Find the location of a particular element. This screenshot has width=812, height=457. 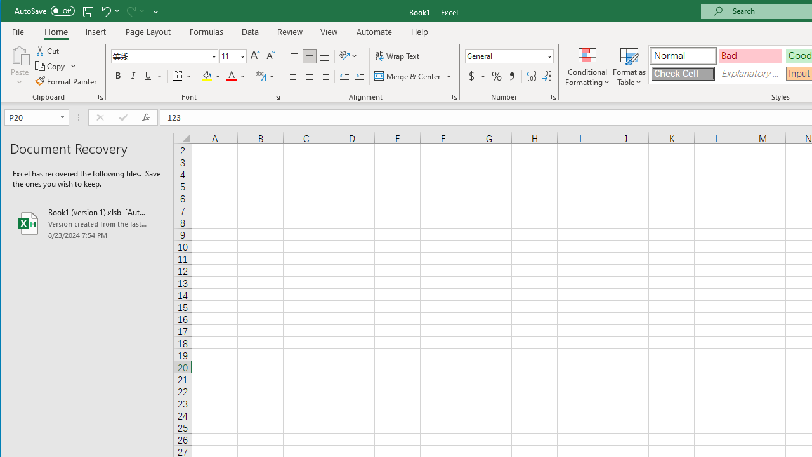

Format Cell Alignment is located at coordinates (454, 96).